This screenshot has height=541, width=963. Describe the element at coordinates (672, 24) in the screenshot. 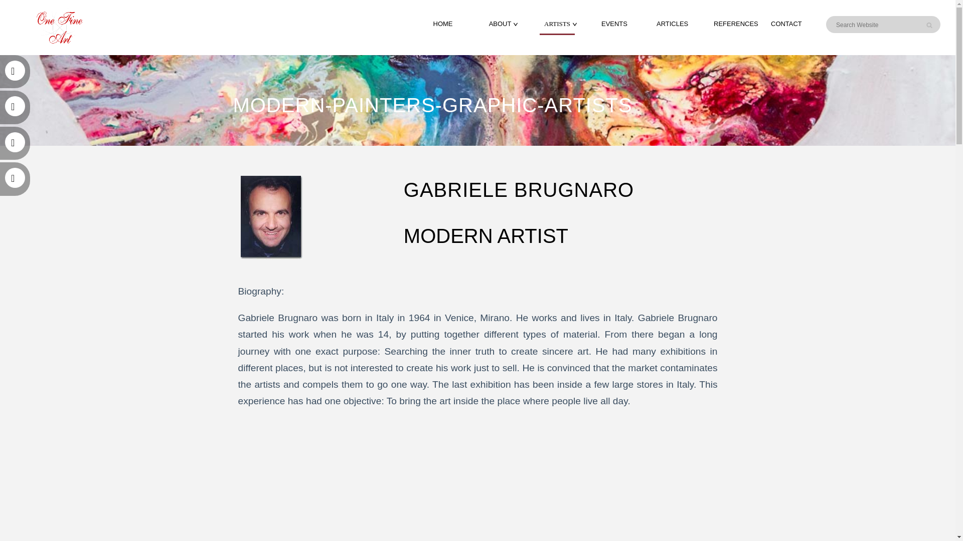

I see `ARTICLES` at that location.